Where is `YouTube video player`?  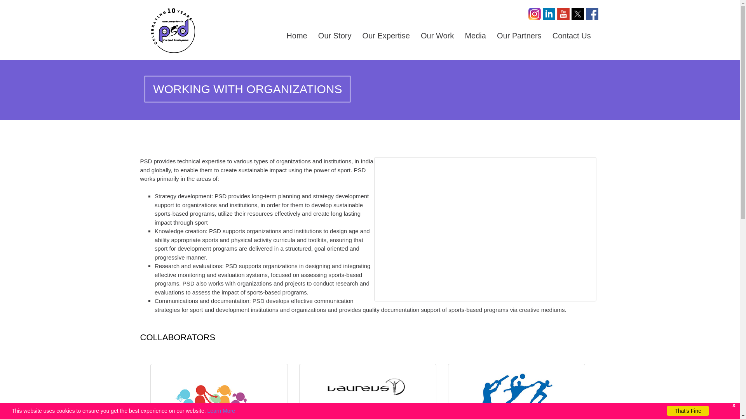
YouTube video player is located at coordinates (485, 229).